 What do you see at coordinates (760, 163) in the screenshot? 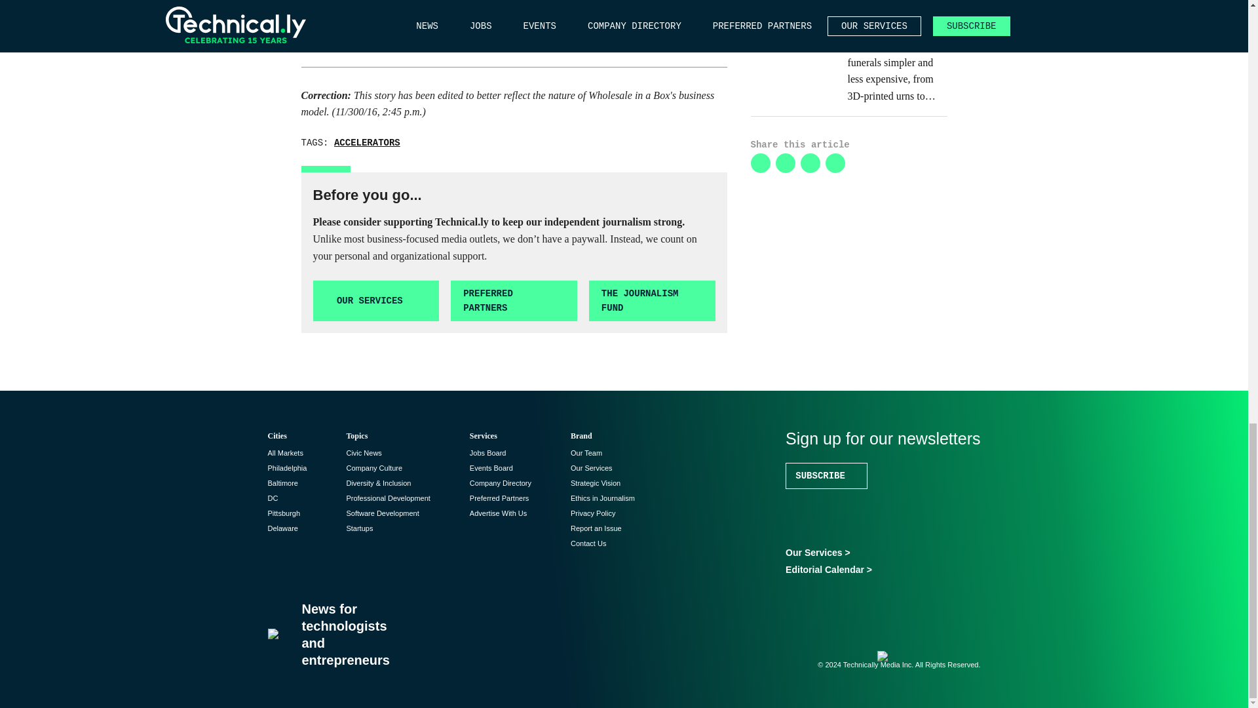
I see `Share to LinkedIn` at bounding box center [760, 163].